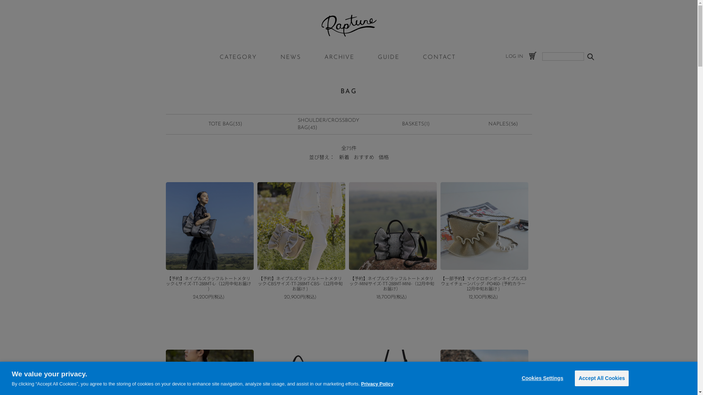 The image size is (703, 395). Describe the element at coordinates (291, 57) in the screenshot. I see `NEWS` at that location.